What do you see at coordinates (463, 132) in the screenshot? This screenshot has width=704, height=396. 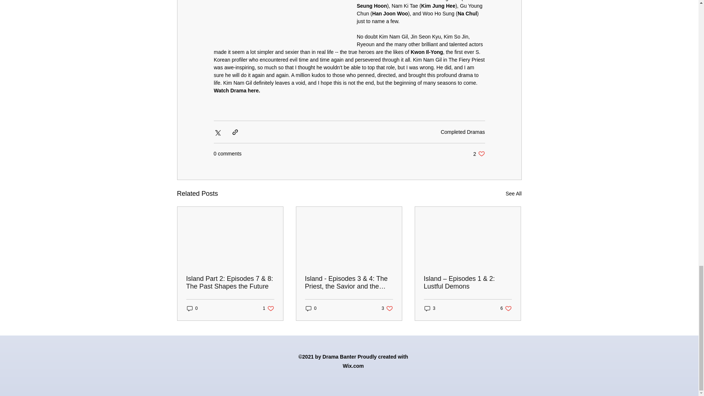 I see `Completed Dramas` at bounding box center [463, 132].